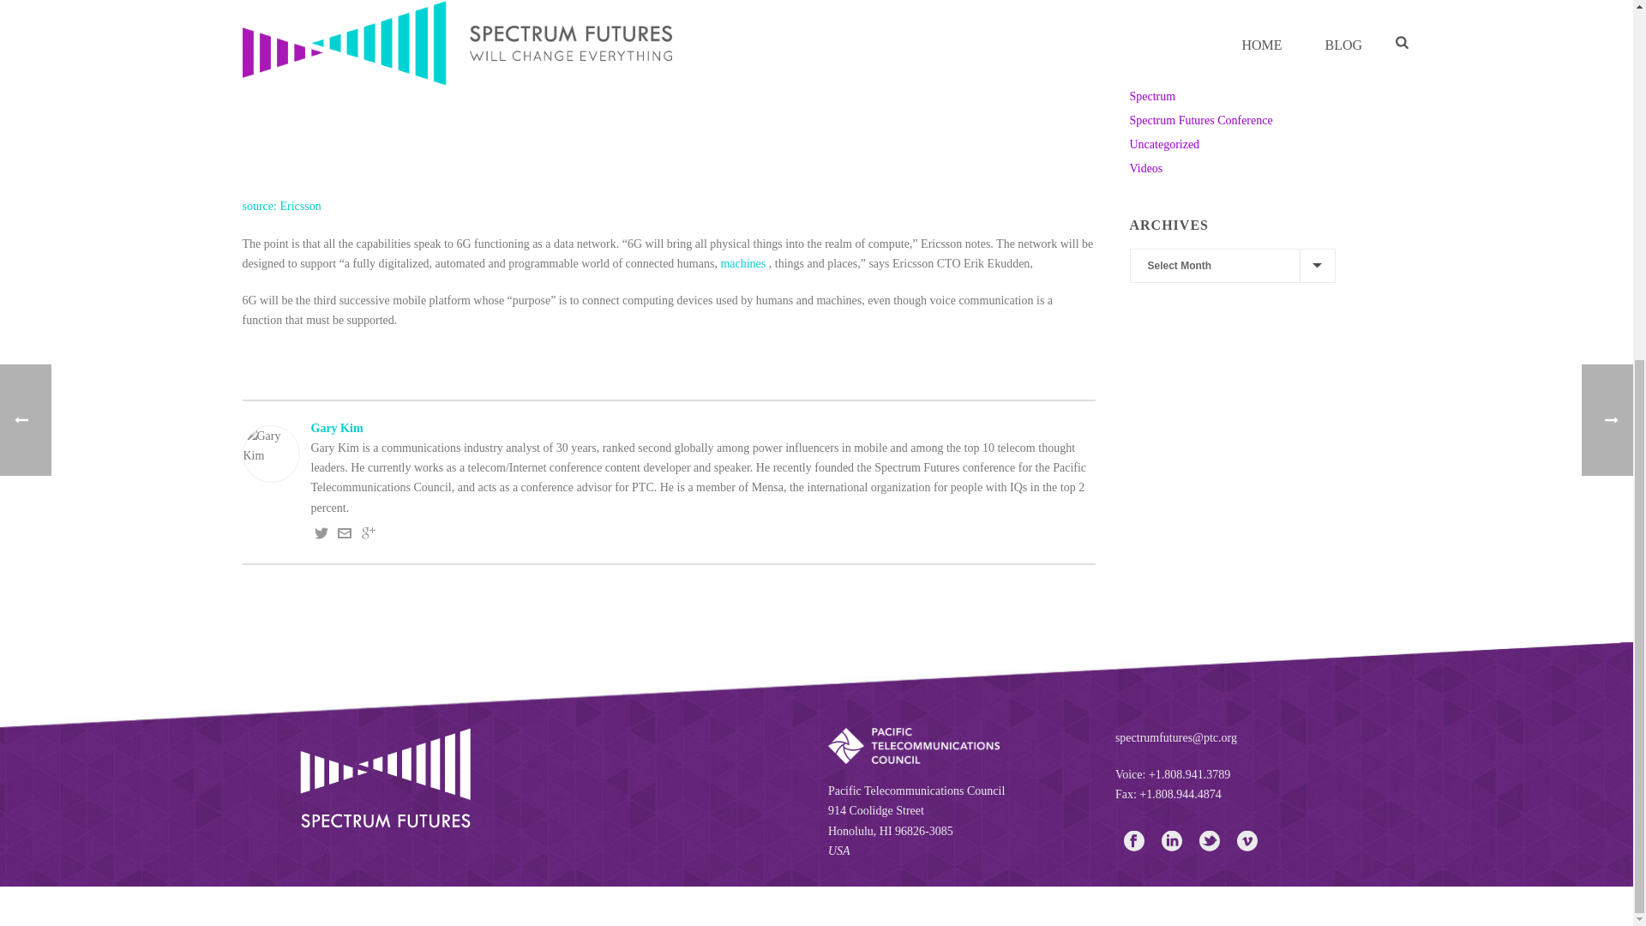 The width and height of the screenshot is (1646, 926). Describe the element at coordinates (1152, 96) in the screenshot. I see `Spectrum` at that location.